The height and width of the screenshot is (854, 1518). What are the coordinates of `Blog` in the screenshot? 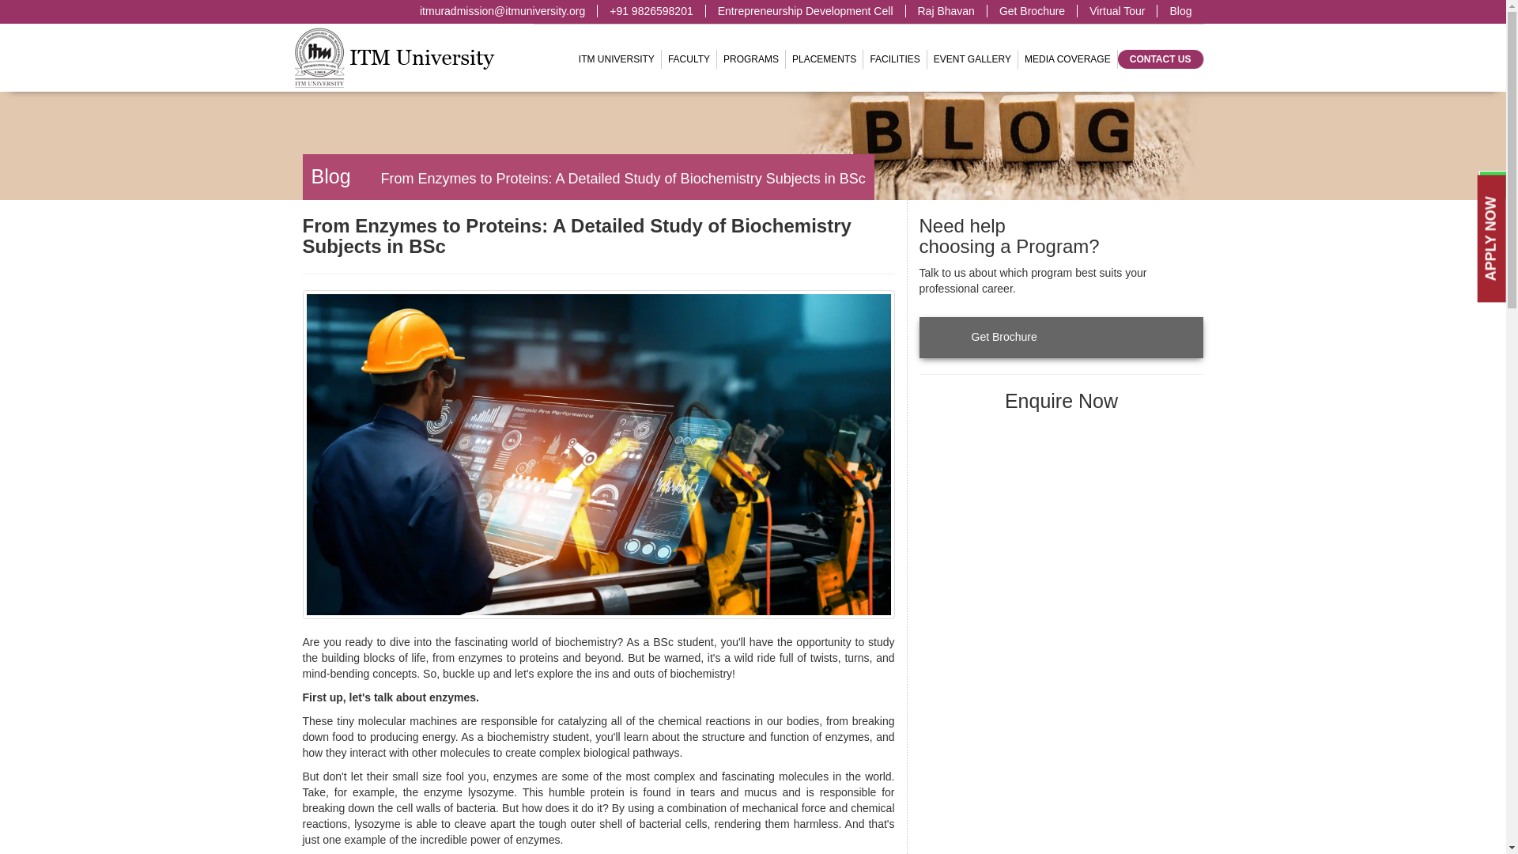 It's located at (1174, 11).